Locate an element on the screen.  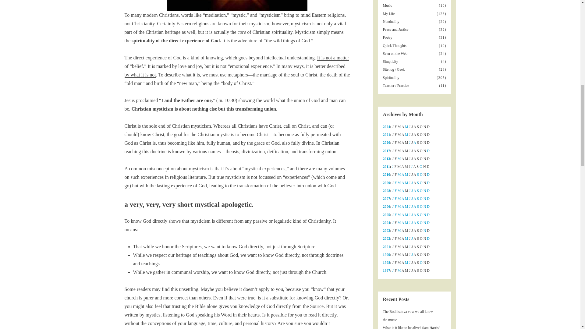
Peace and Justice is located at coordinates (396, 29).